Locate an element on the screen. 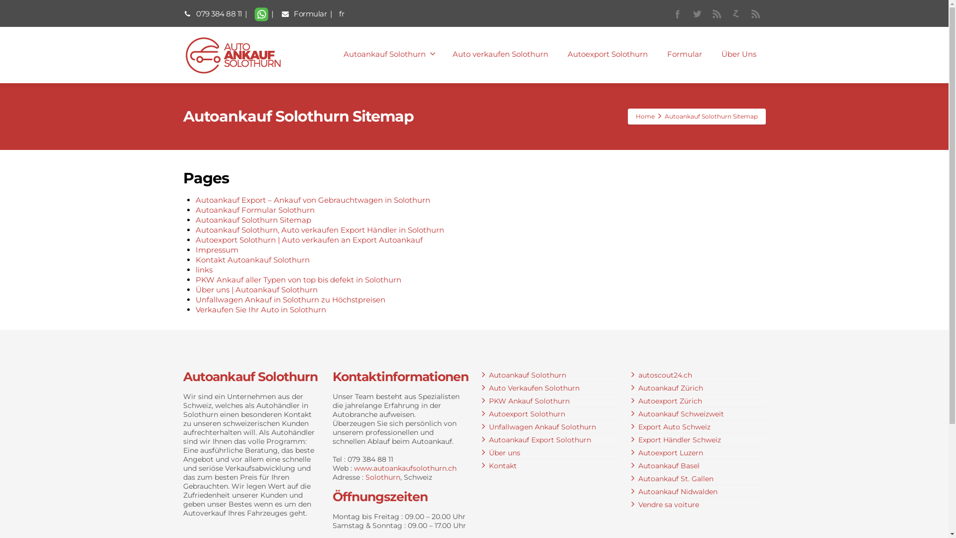 The image size is (956, 538). Autoankauf Solothurn is located at coordinates (388, 54).